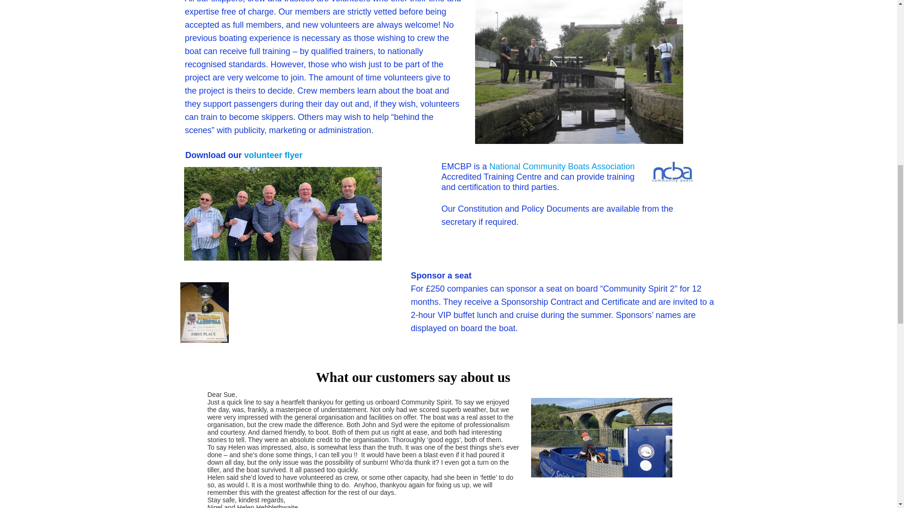 This screenshot has width=904, height=508. What do you see at coordinates (602, 437) in the screenshot?
I see `Helen Hebblethwaite on CS2` at bounding box center [602, 437].